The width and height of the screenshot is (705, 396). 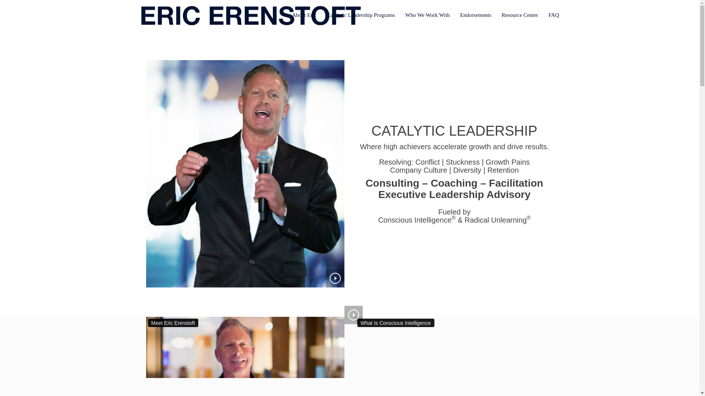 What do you see at coordinates (361, 15) in the screenshot?
I see `Catalytic Leadership Programs` at bounding box center [361, 15].